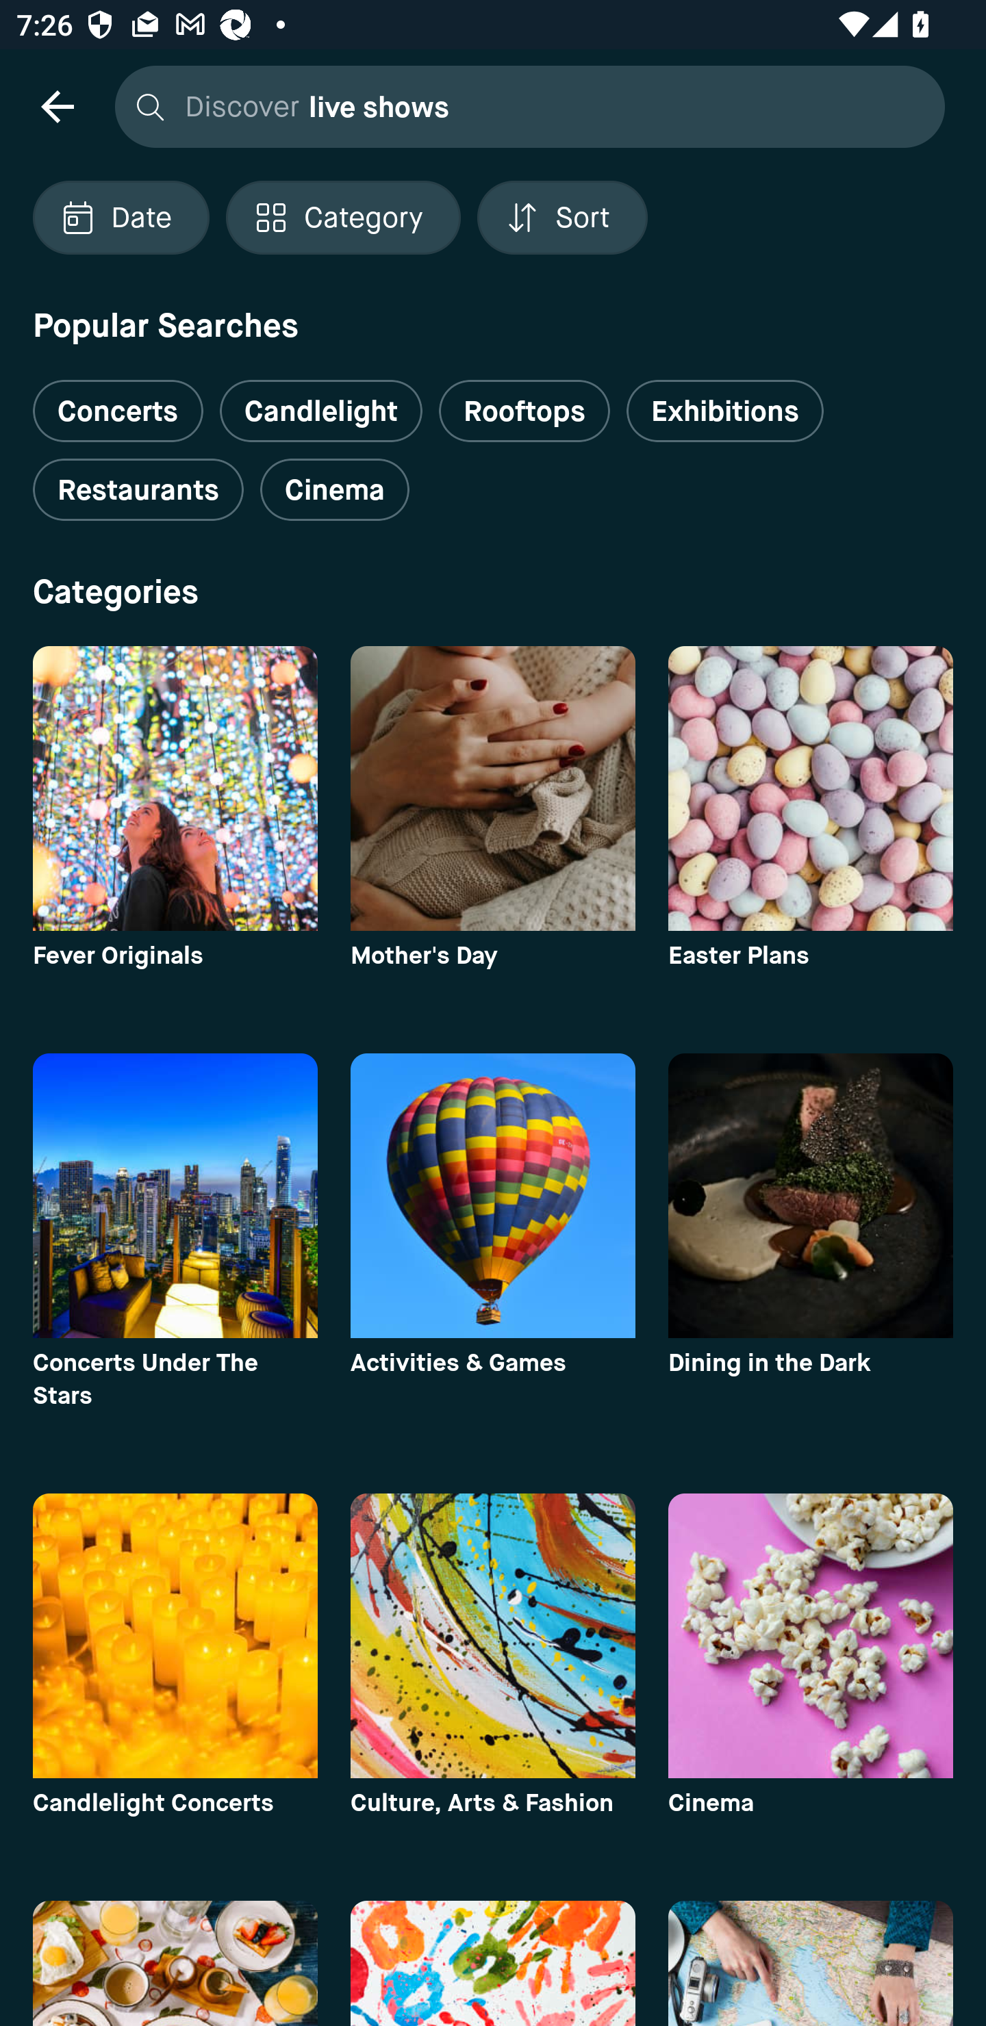  What do you see at coordinates (57, 105) in the screenshot?
I see `navigation icon` at bounding box center [57, 105].